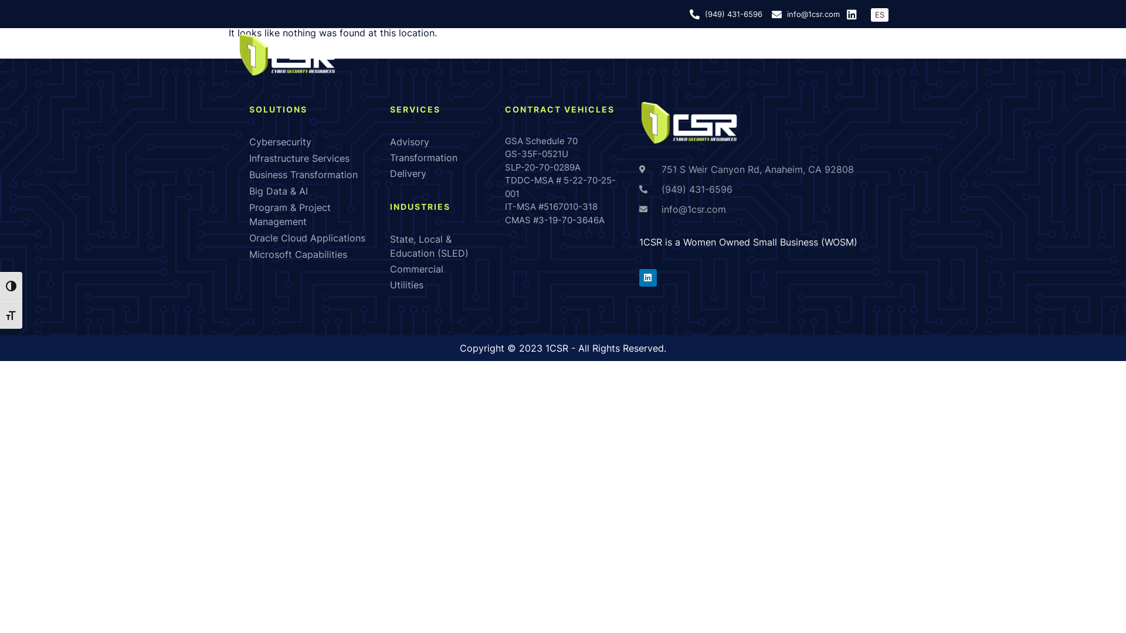  I want to click on Toggle High Contrast, so click(11, 286).